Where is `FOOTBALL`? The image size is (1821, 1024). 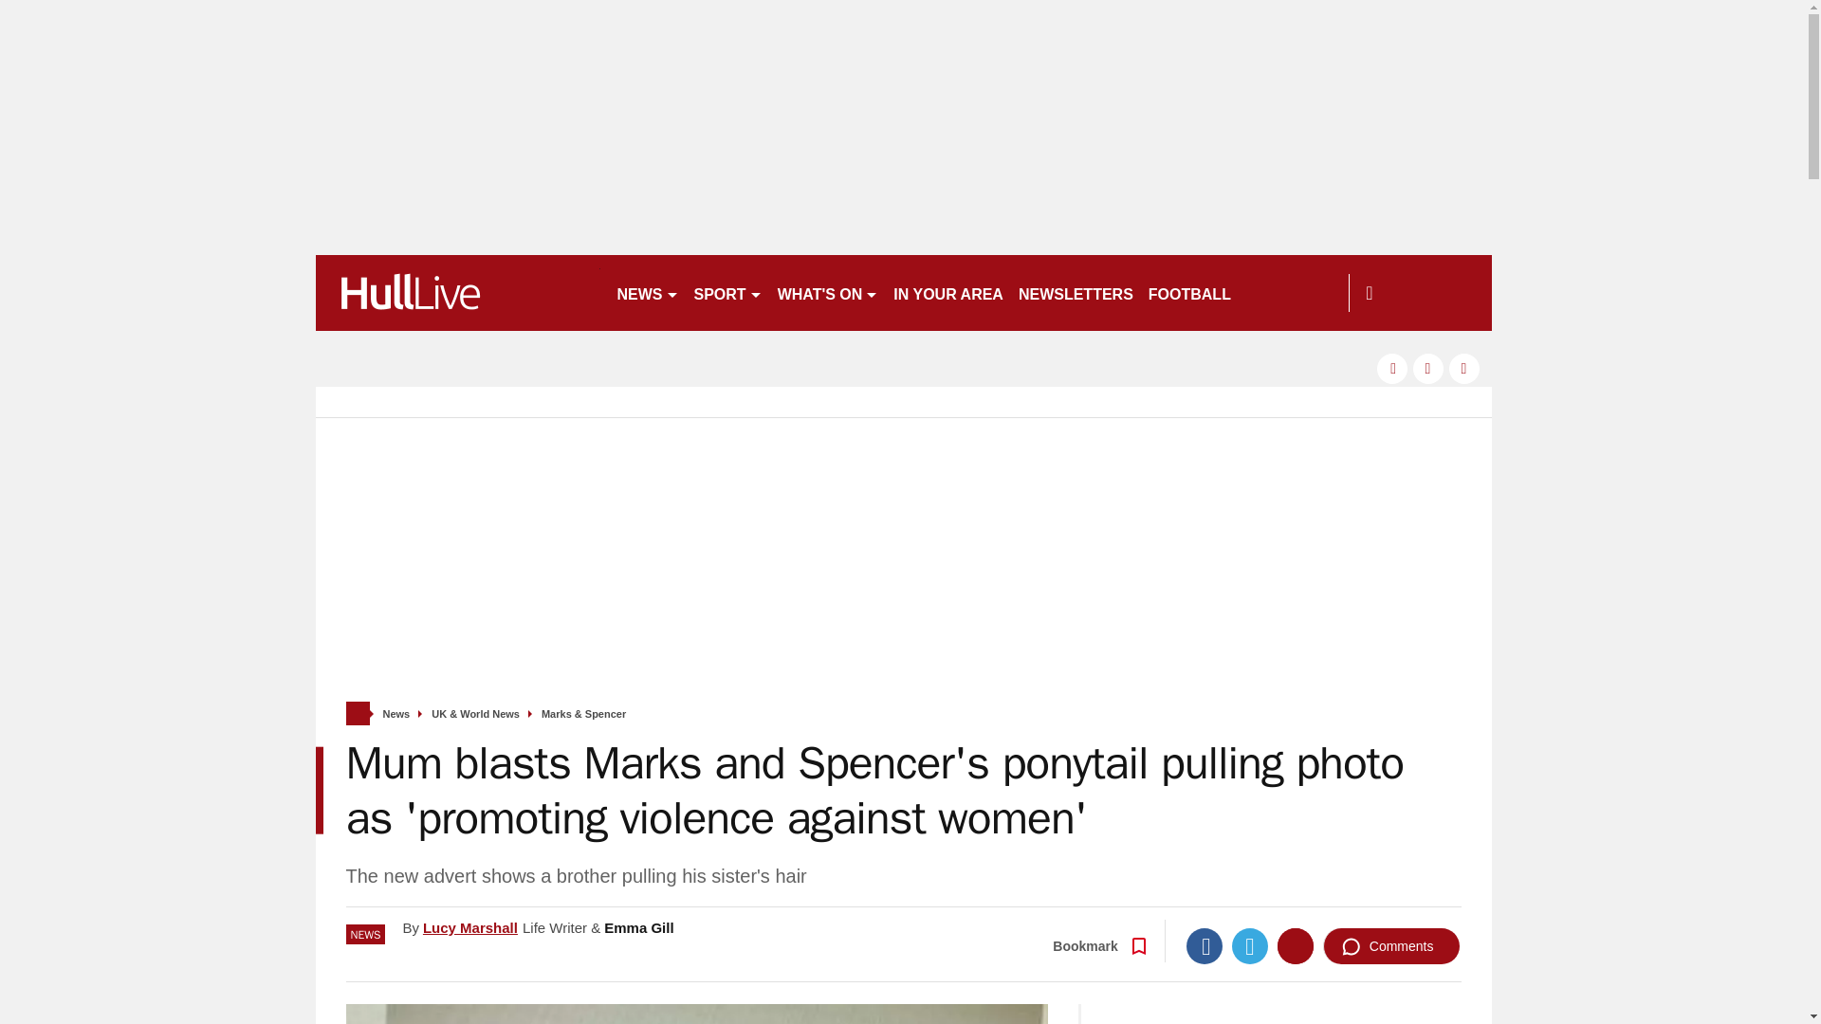 FOOTBALL is located at coordinates (1189, 292).